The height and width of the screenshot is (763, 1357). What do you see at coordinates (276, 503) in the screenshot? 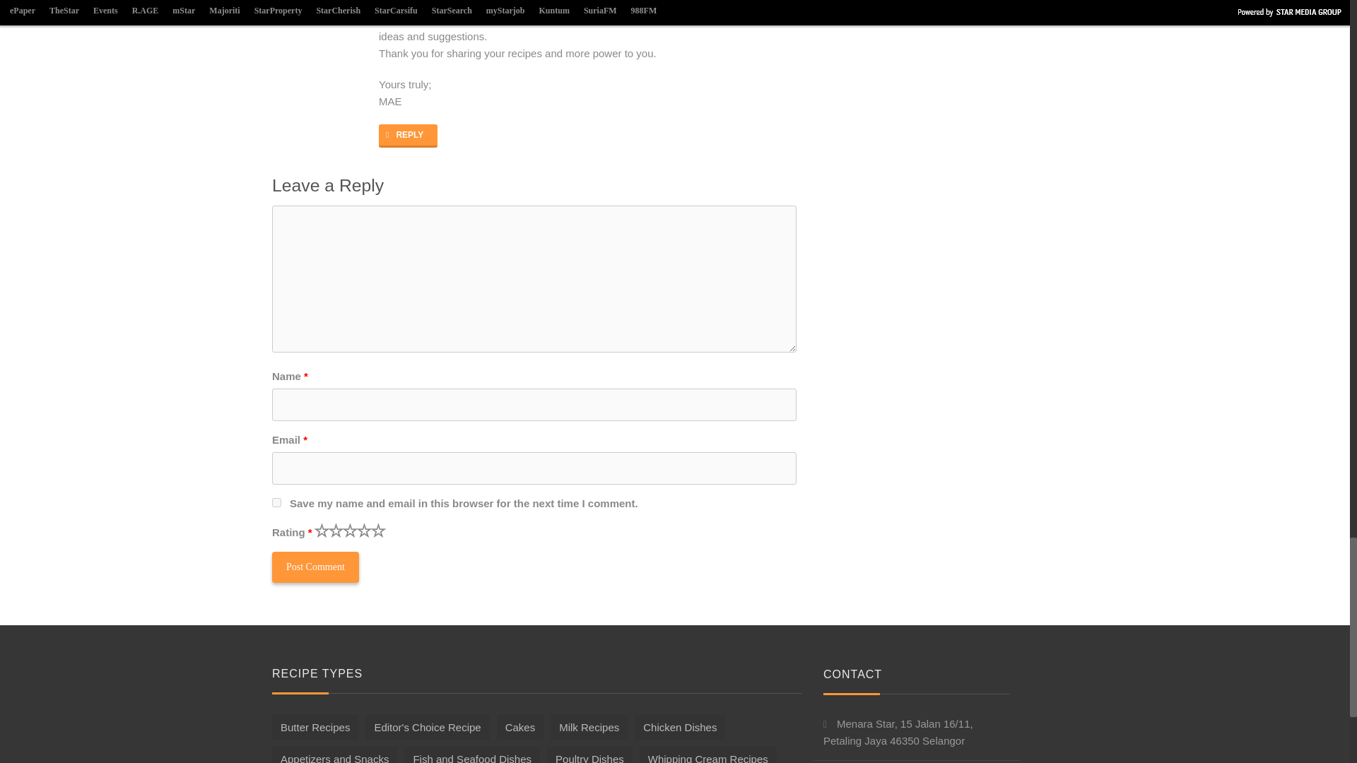
I see `yes` at bounding box center [276, 503].